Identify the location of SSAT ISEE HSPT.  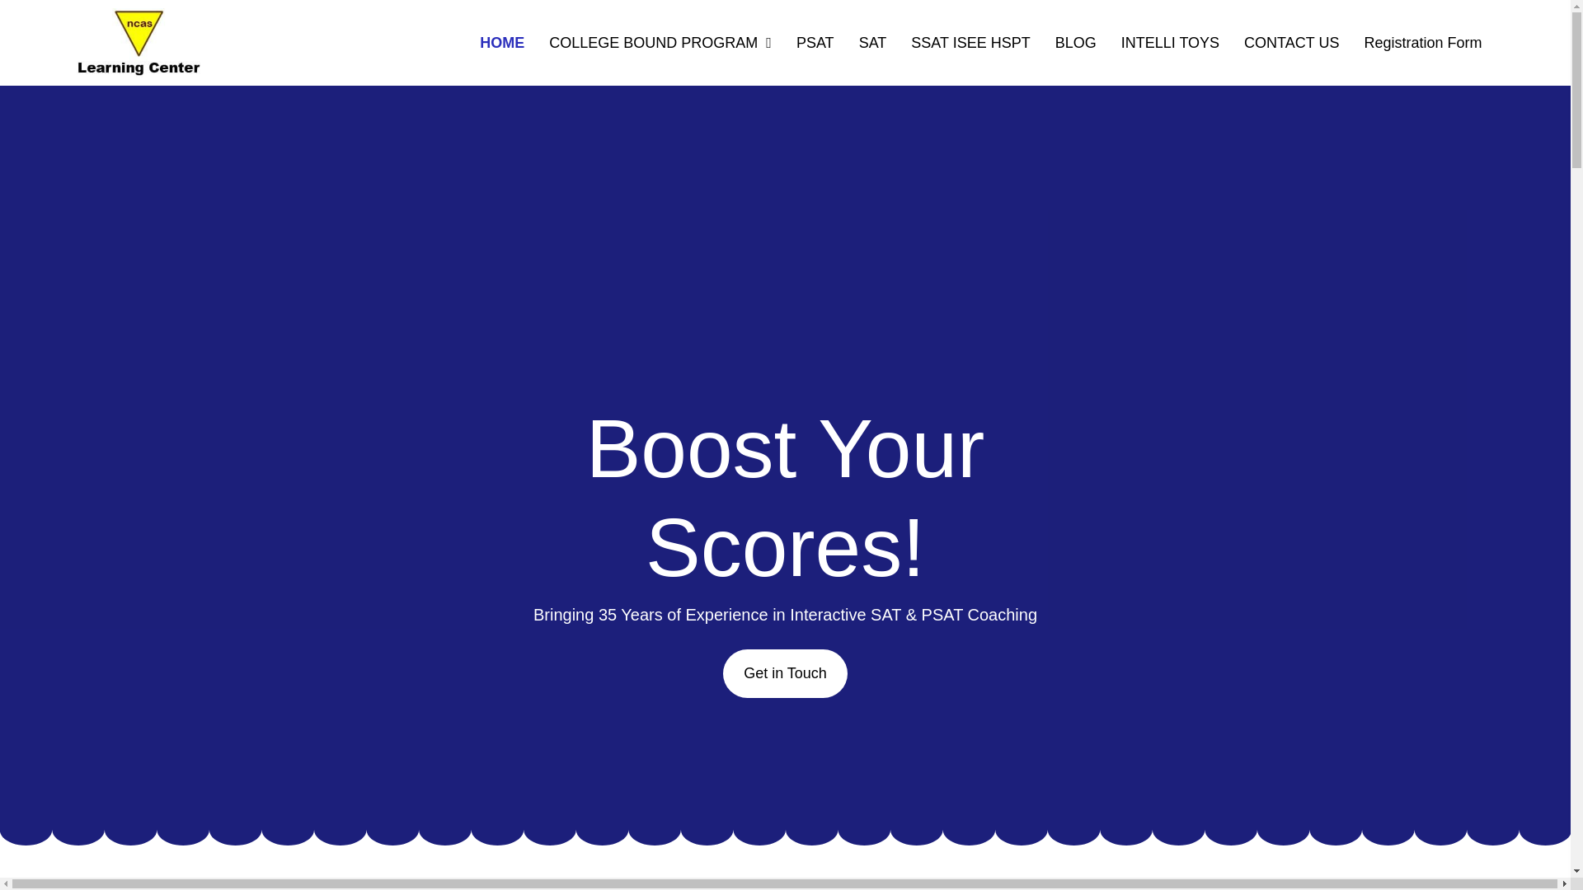
(970, 43).